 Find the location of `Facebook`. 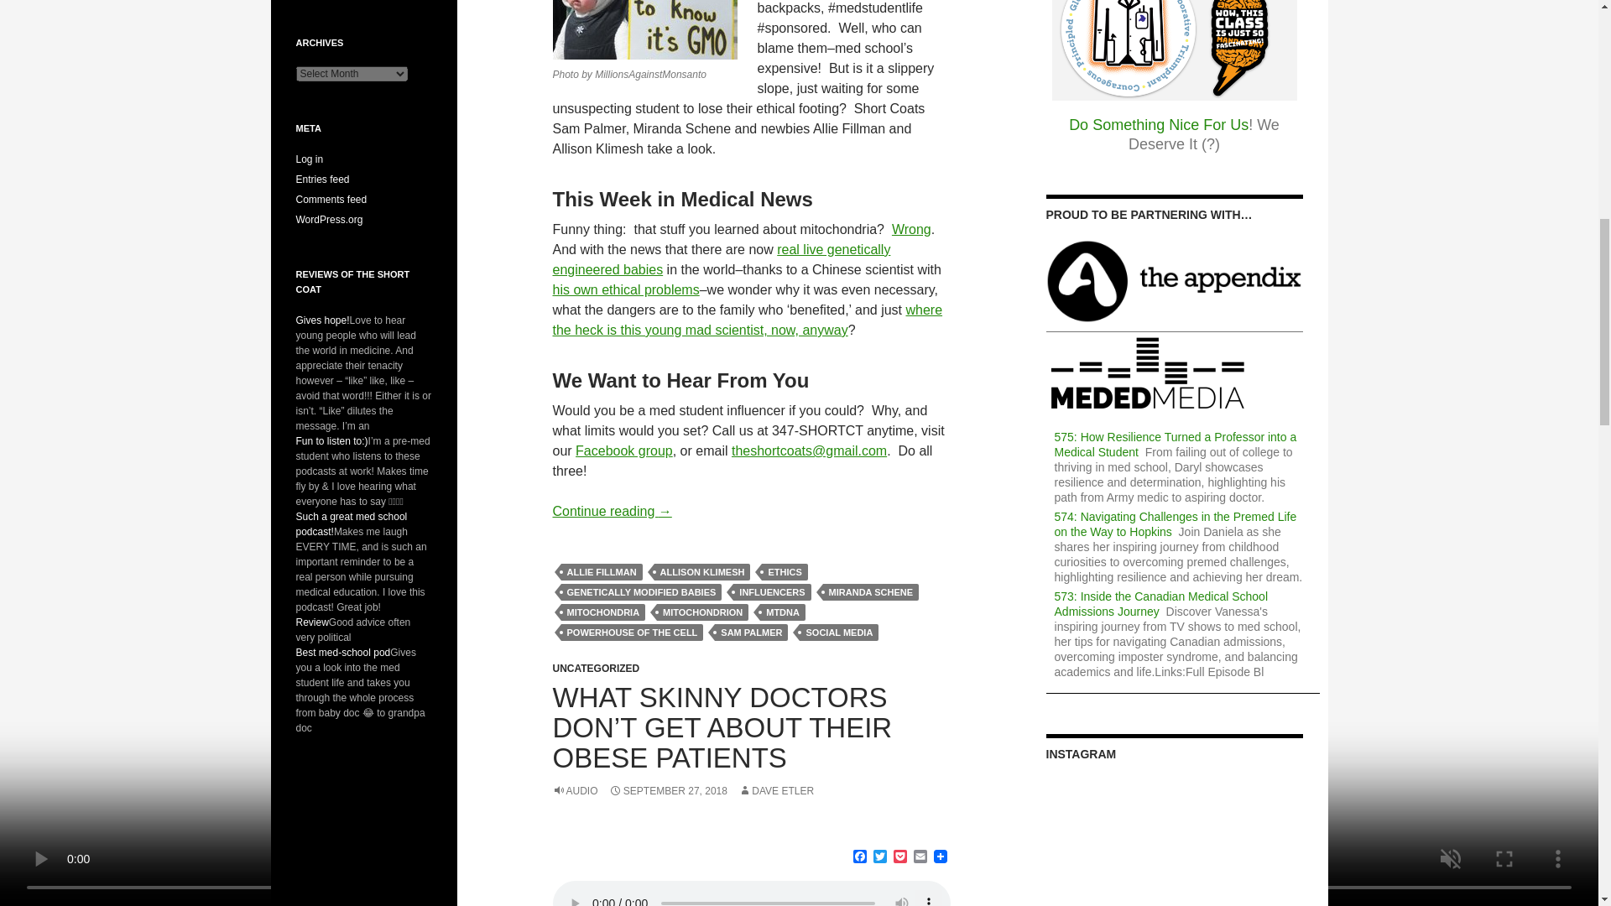

Facebook is located at coordinates (859, 857).